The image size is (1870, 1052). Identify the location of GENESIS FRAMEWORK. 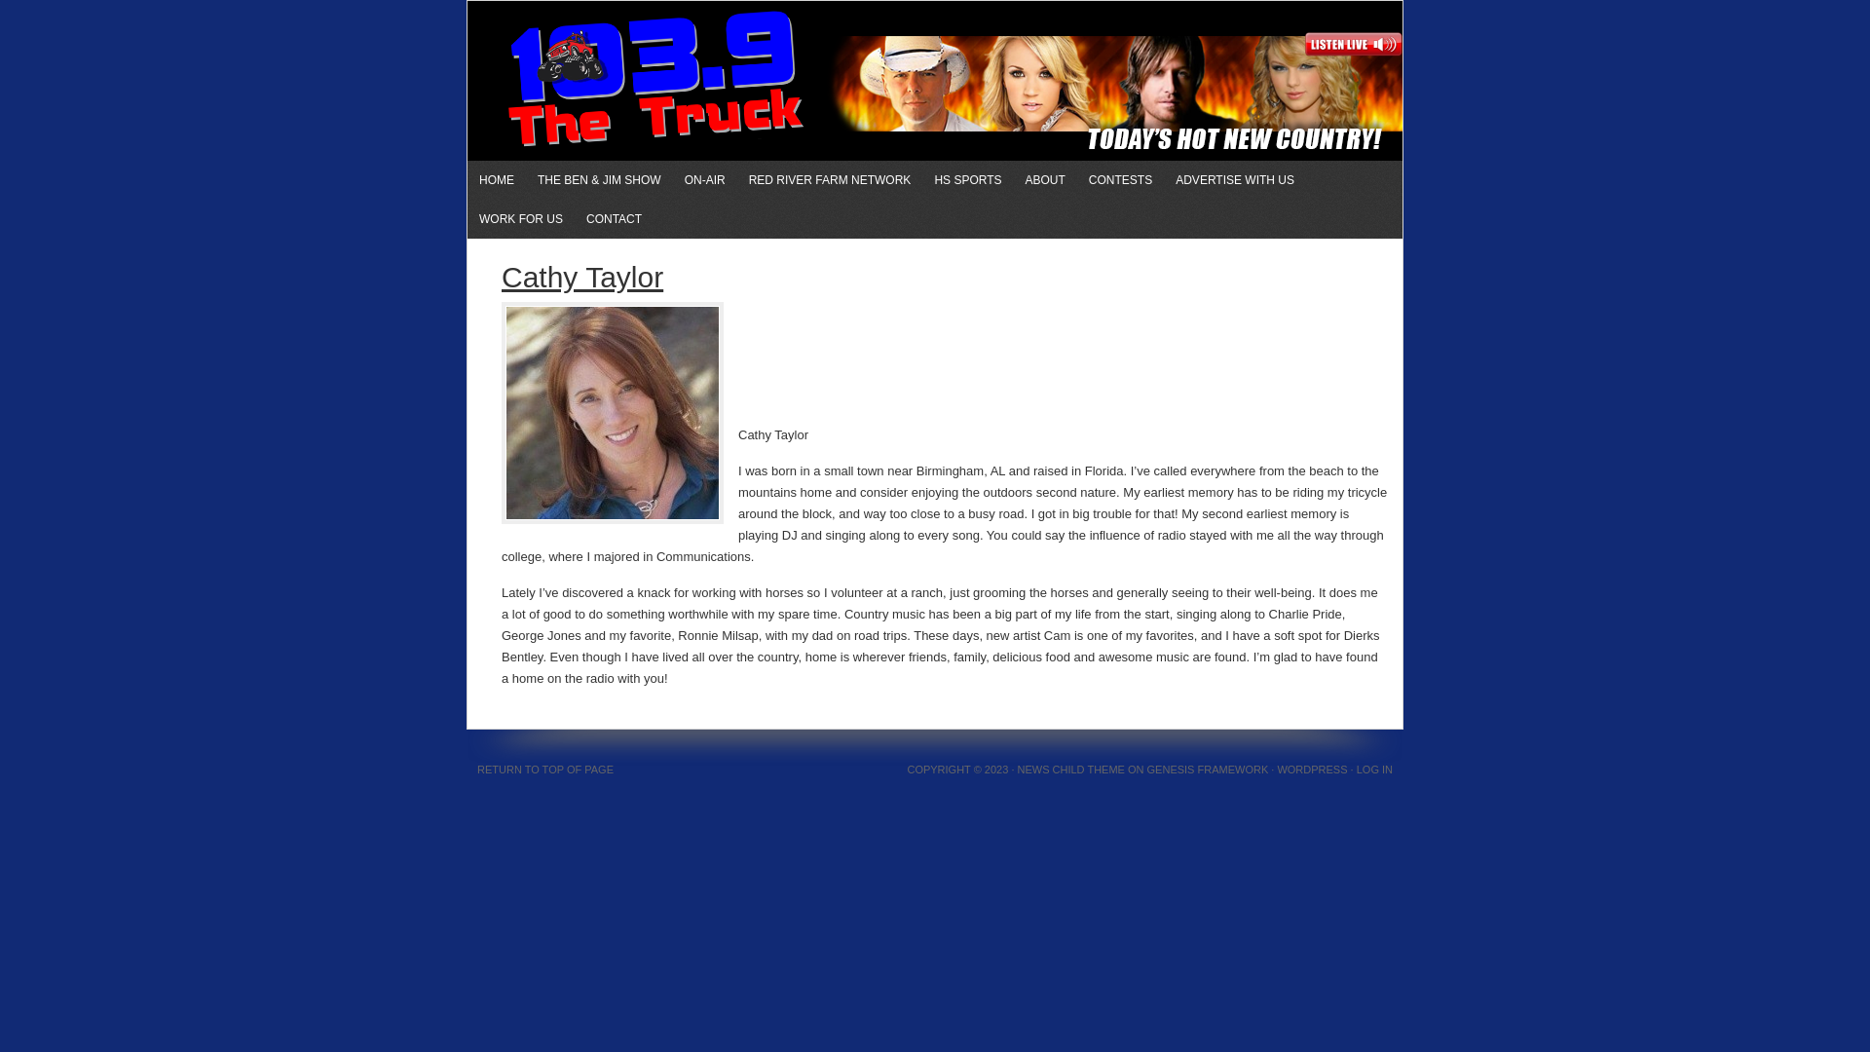
(1208, 770).